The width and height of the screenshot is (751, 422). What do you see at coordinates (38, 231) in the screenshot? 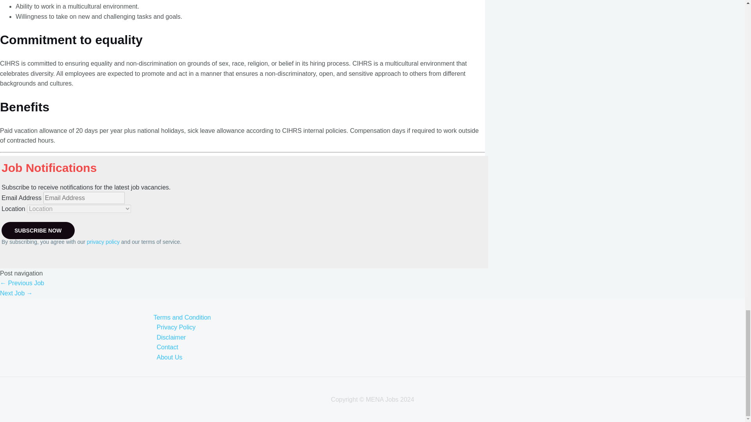
I see `Subscribe Now` at bounding box center [38, 231].